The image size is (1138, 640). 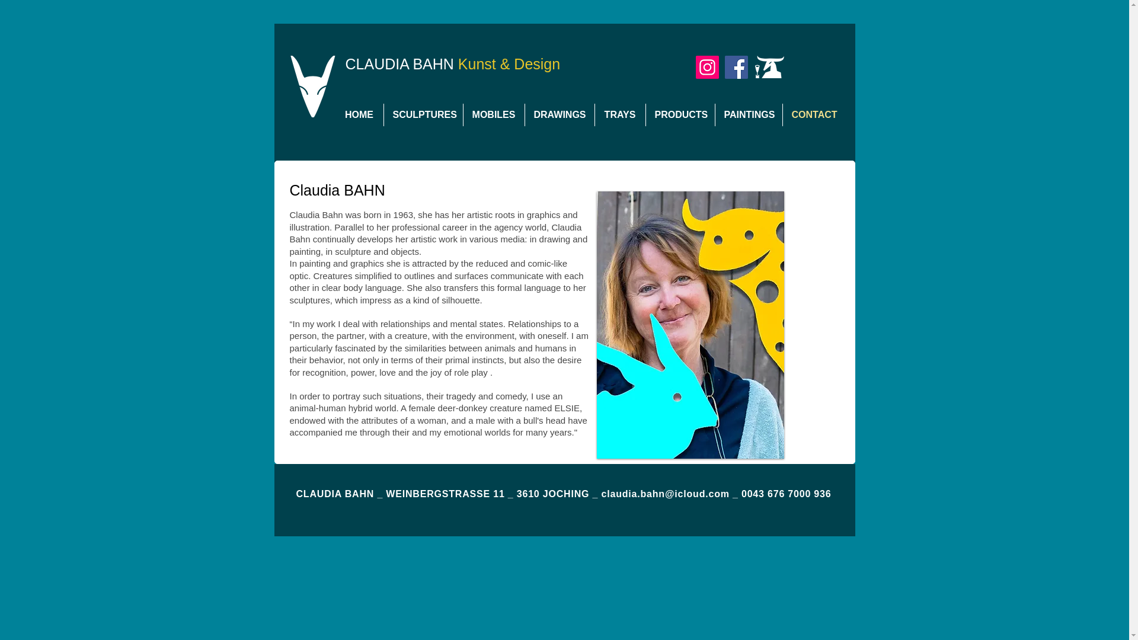 I want to click on CONTACT, so click(x=812, y=114).